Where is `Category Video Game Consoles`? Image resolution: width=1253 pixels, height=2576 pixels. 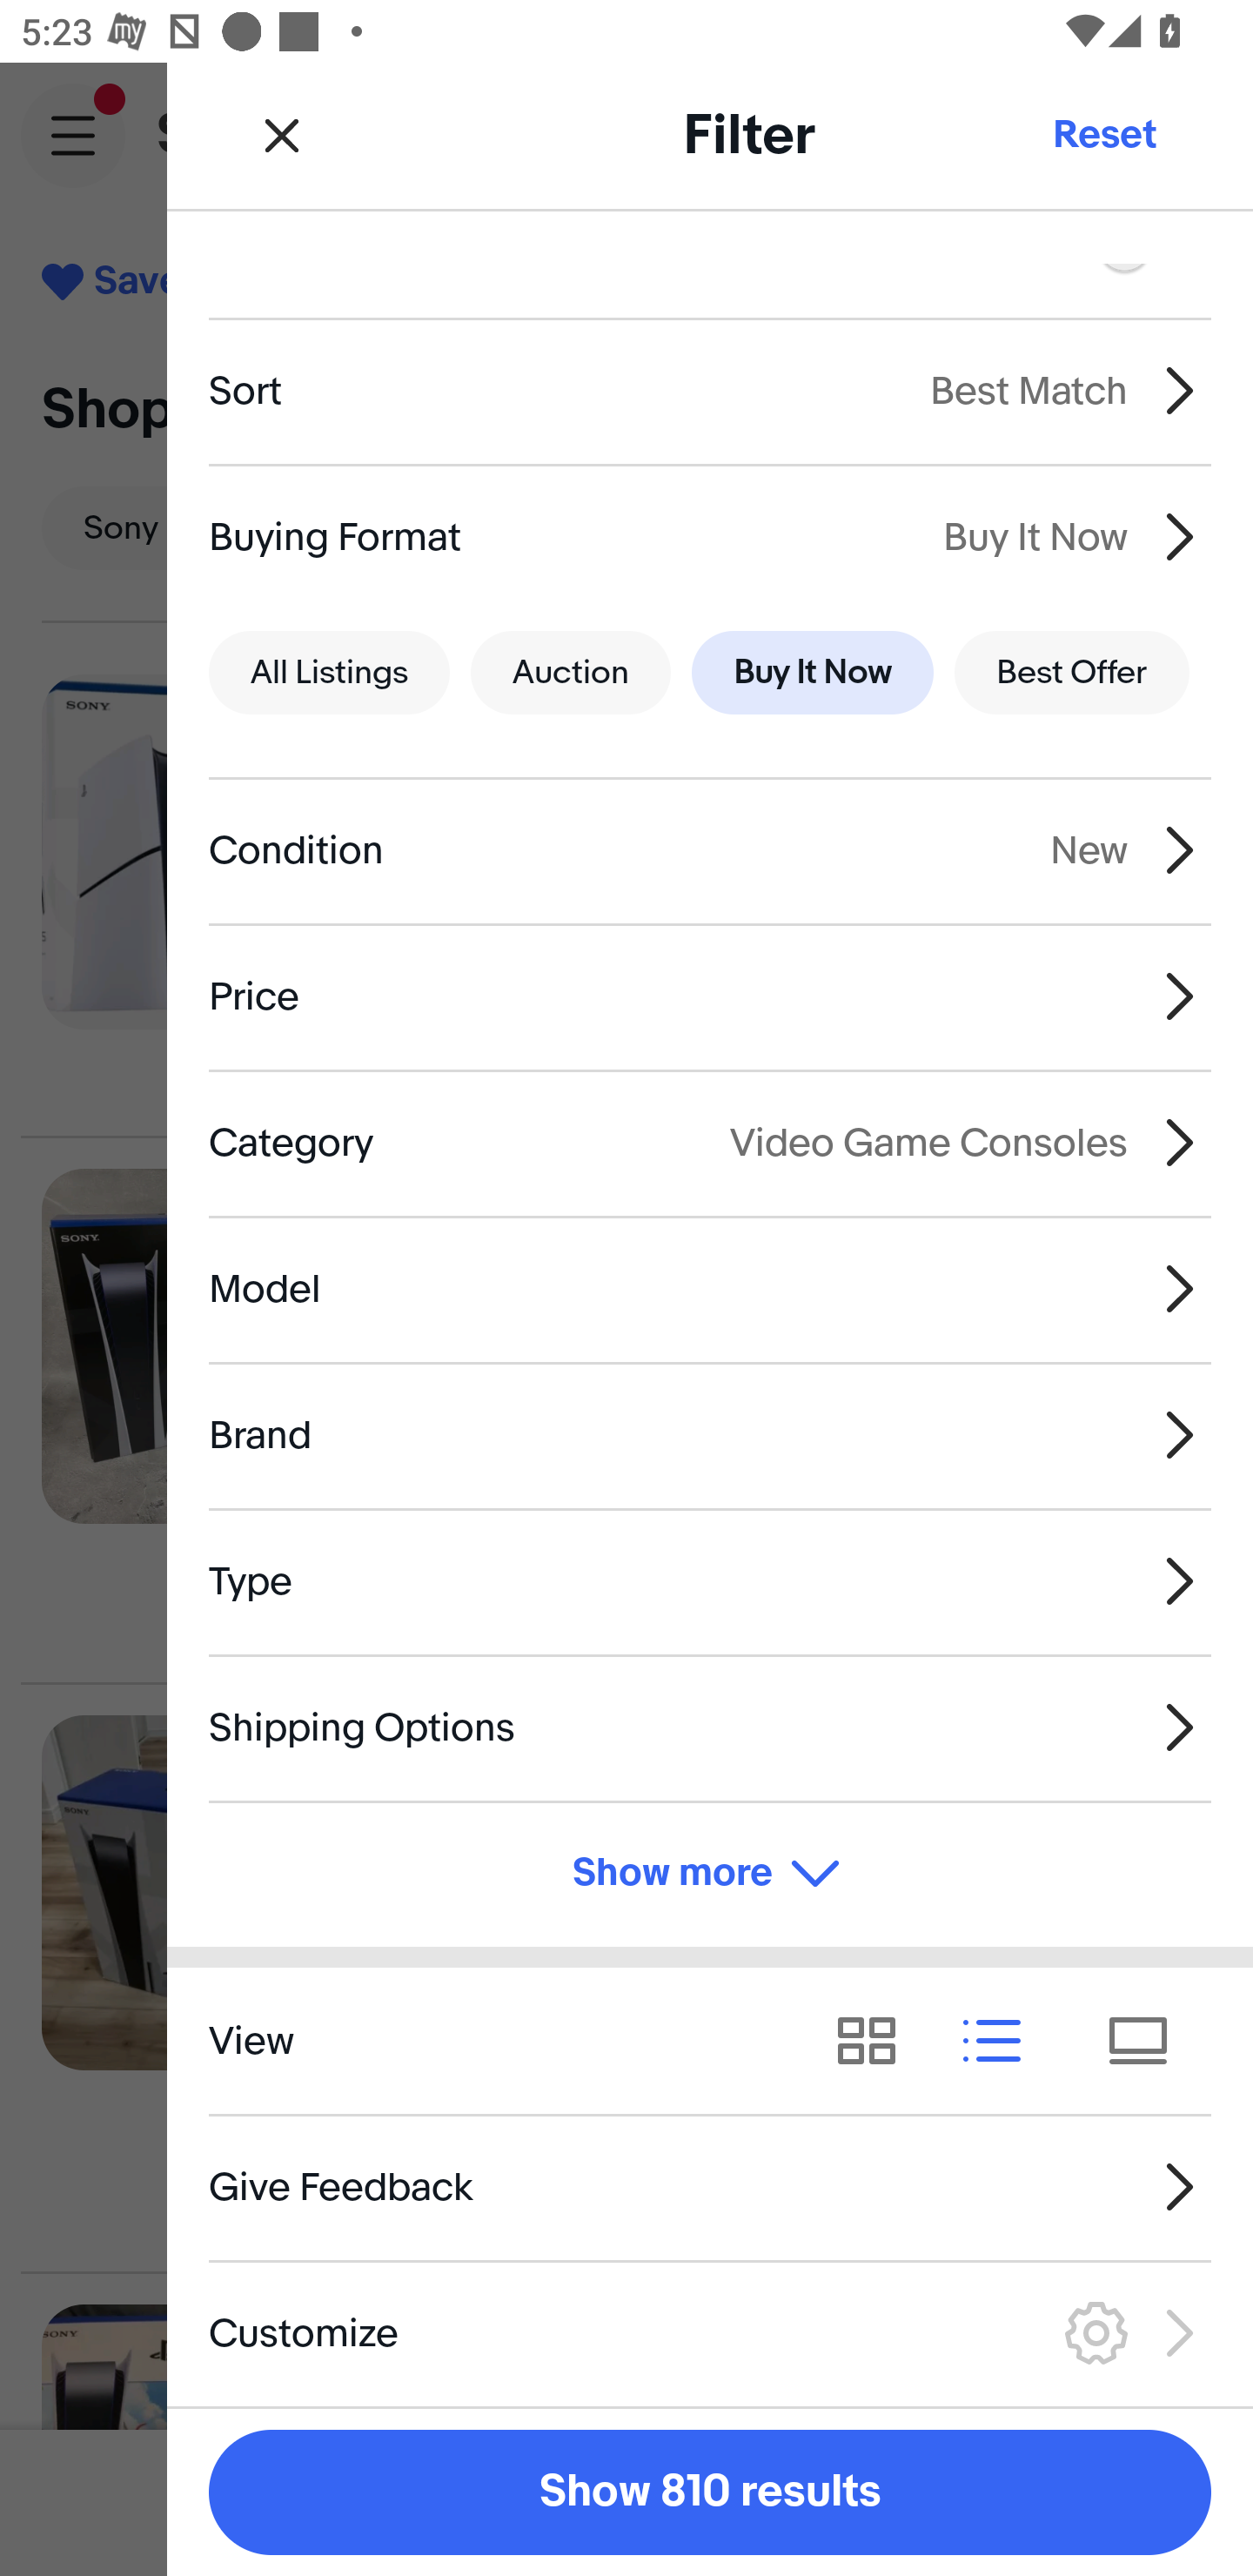
Category Video Game Consoles is located at coordinates (710, 1142).